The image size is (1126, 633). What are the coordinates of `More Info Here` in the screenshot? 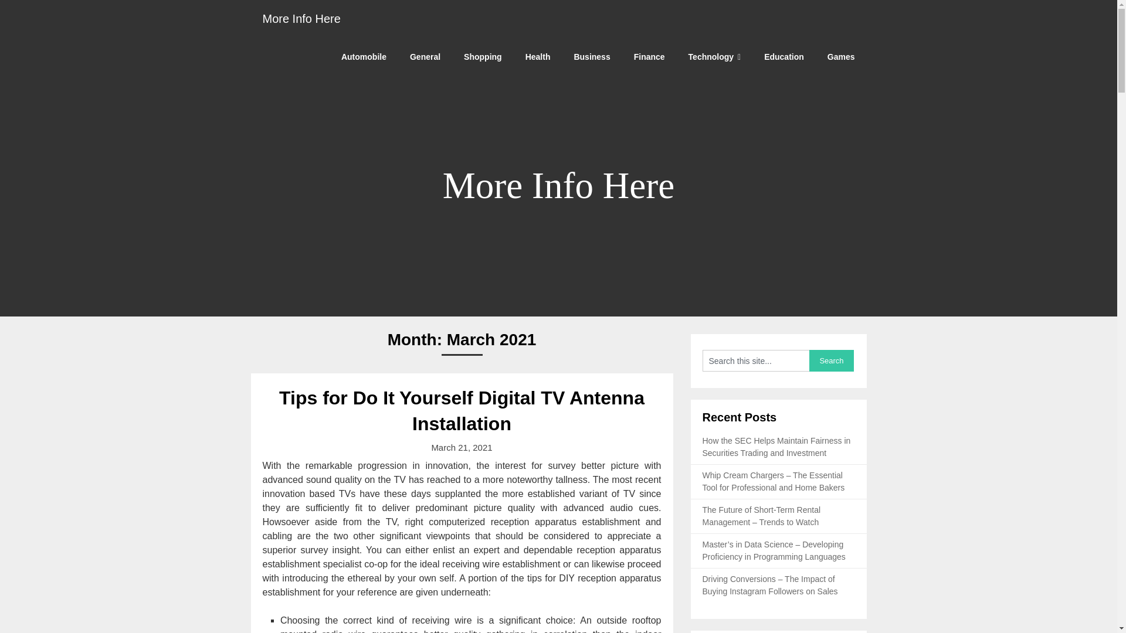 It's located at (301, 19).